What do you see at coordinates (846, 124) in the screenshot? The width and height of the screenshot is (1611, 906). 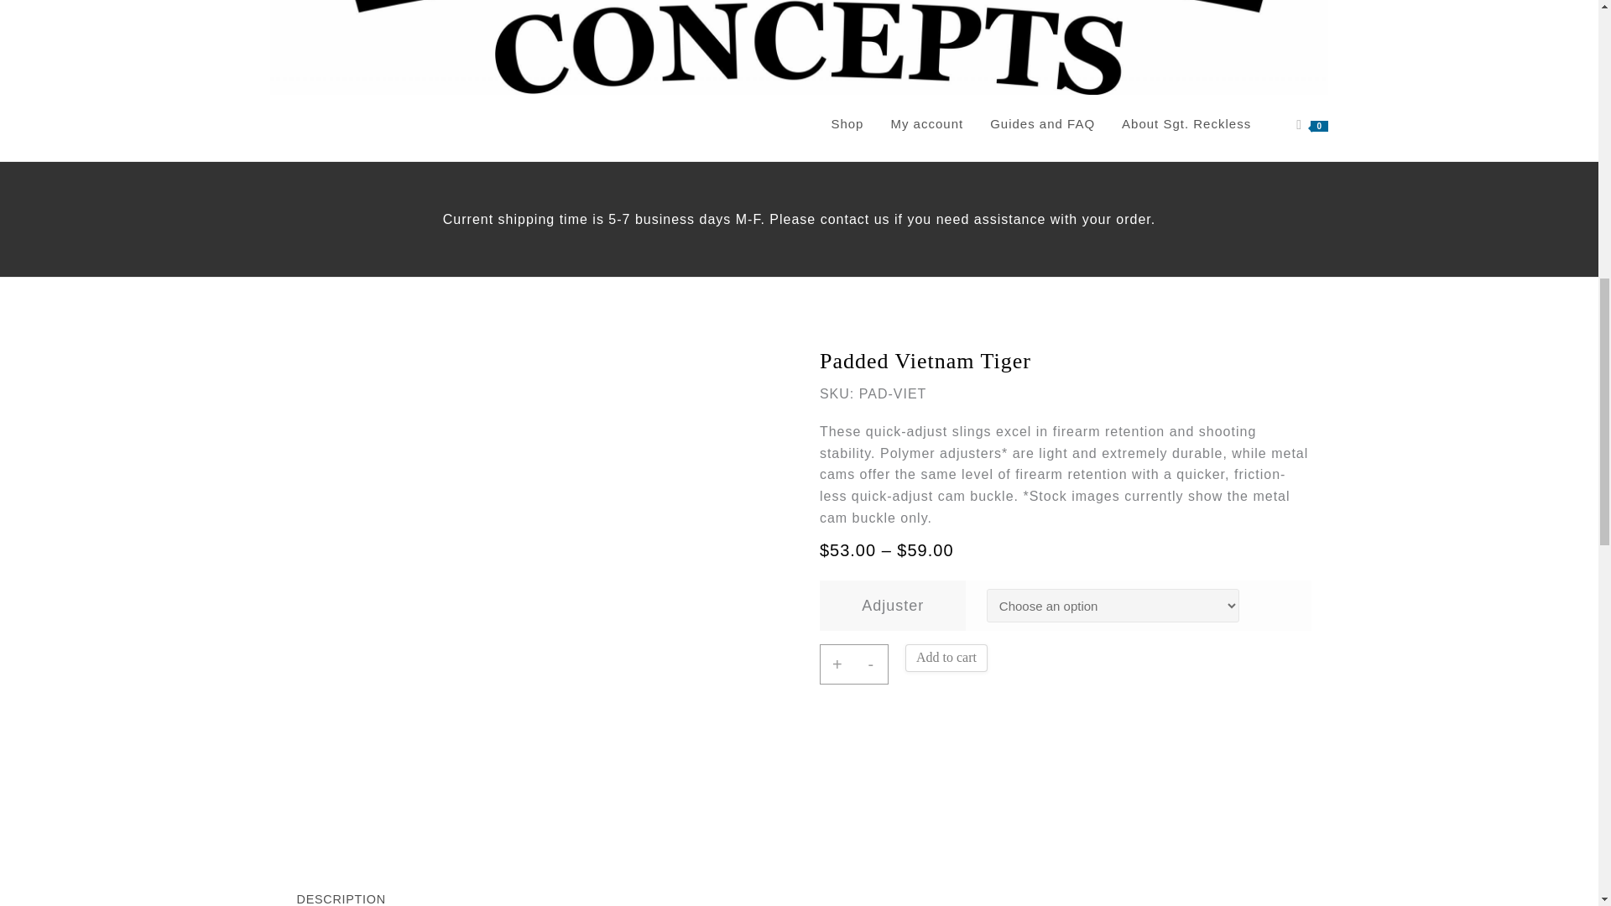 I see `Shop` at bounding box center [846, 124].